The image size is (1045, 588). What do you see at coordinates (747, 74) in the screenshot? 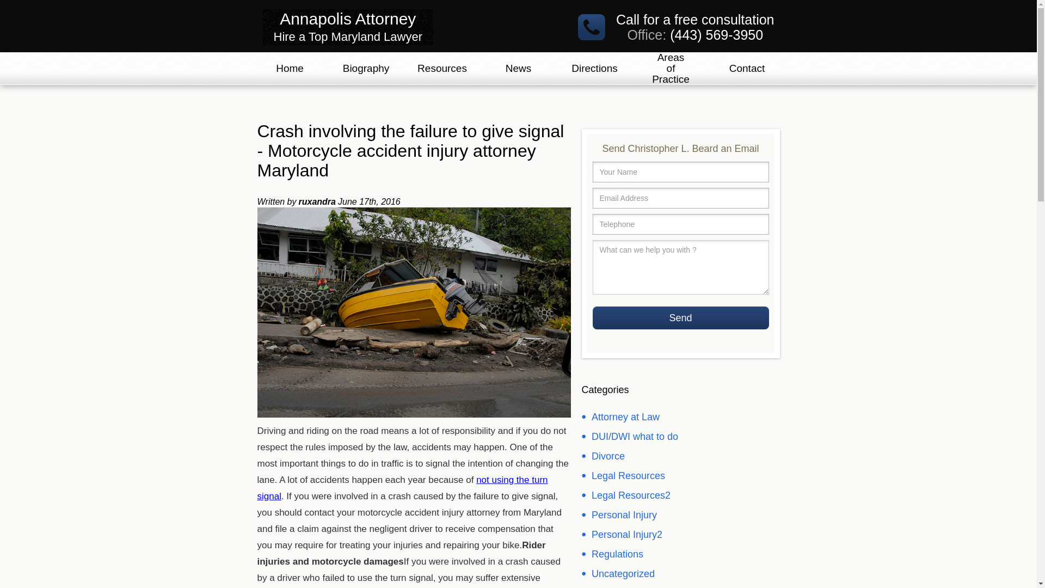
I see `Resources` at bounding box center [747, 74].